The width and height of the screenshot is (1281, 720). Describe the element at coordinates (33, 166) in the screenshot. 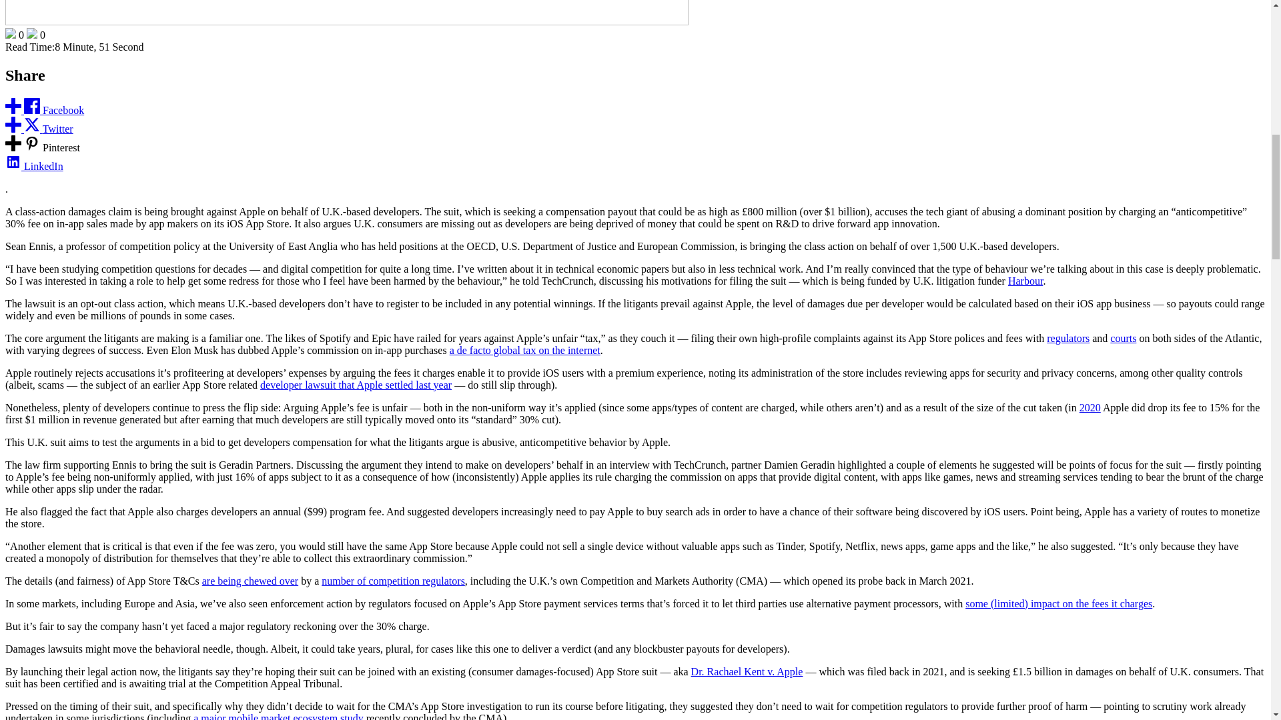

I see `LinkedIn` at that location.